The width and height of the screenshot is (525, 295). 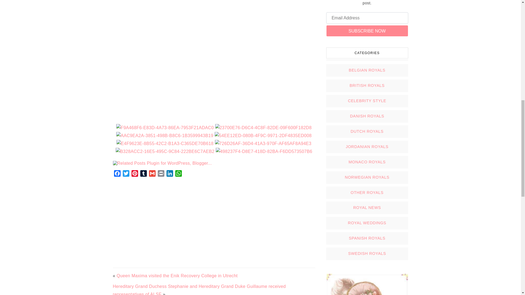 I want to click on Gmail, so click(x=152, y=174).